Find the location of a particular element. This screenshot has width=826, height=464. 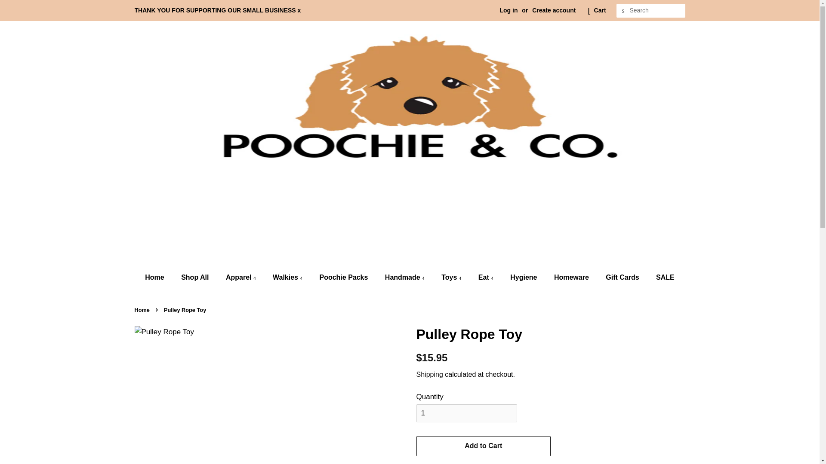

Search is located at coordinates (623, 11).